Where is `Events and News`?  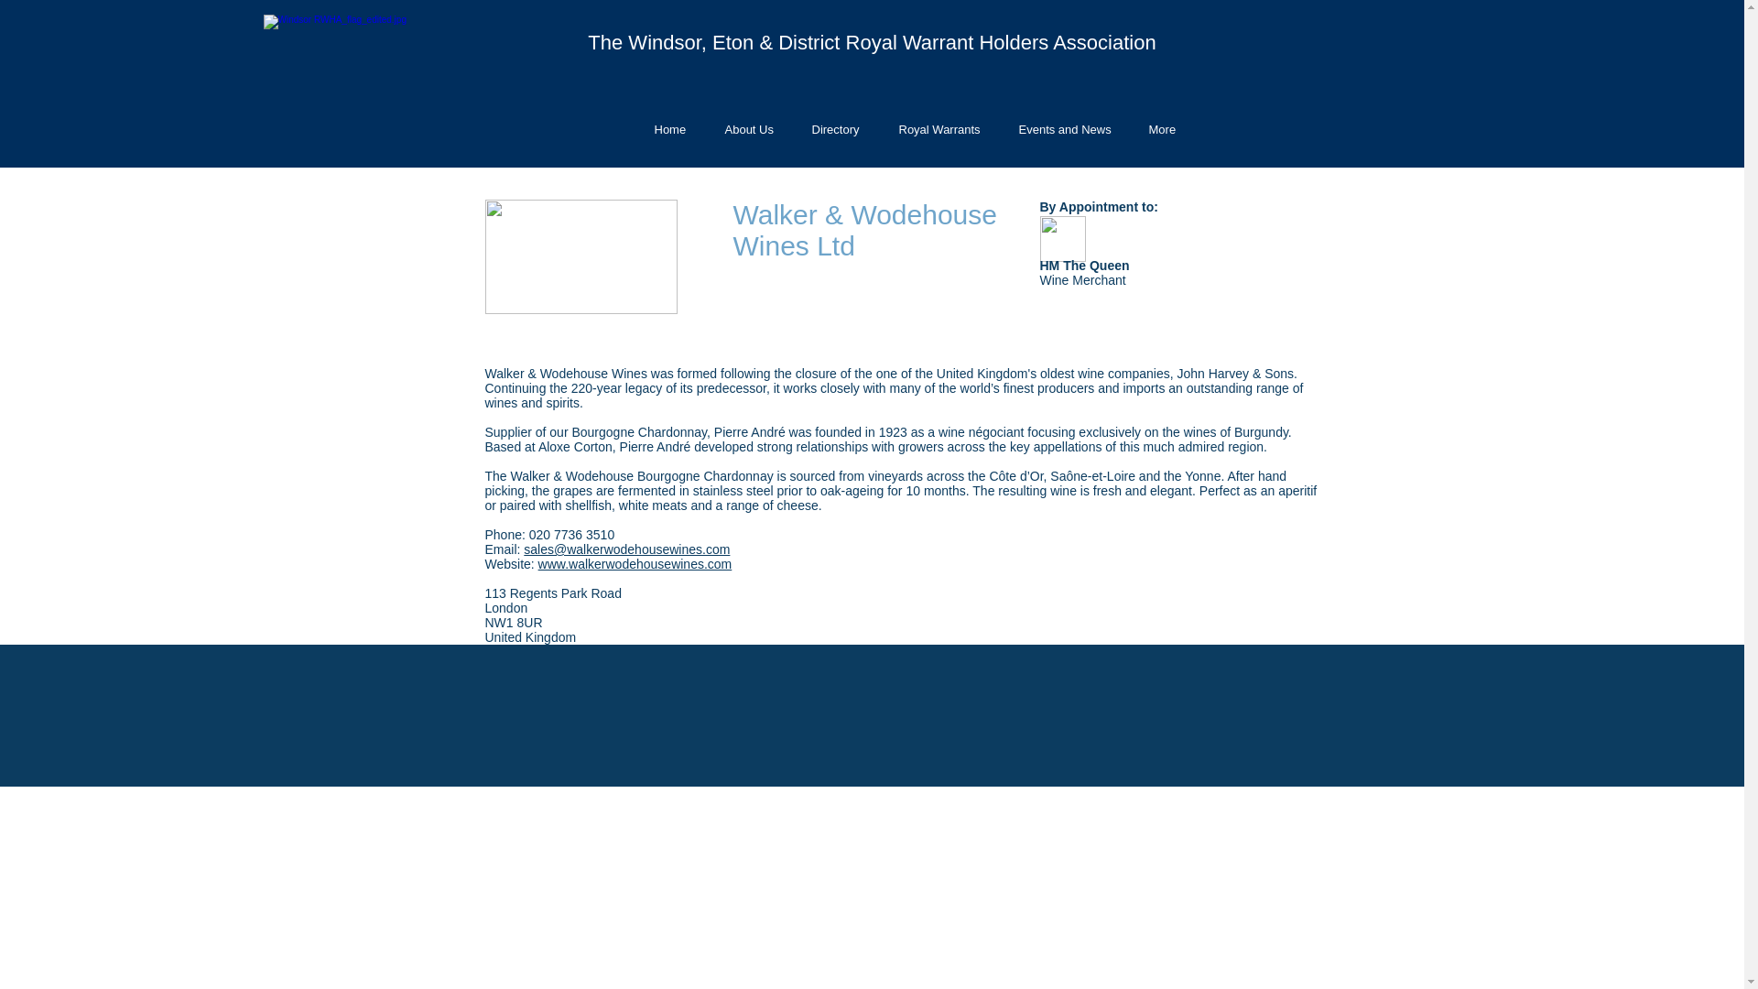
Events and News is located at coordinates (1065, 129).